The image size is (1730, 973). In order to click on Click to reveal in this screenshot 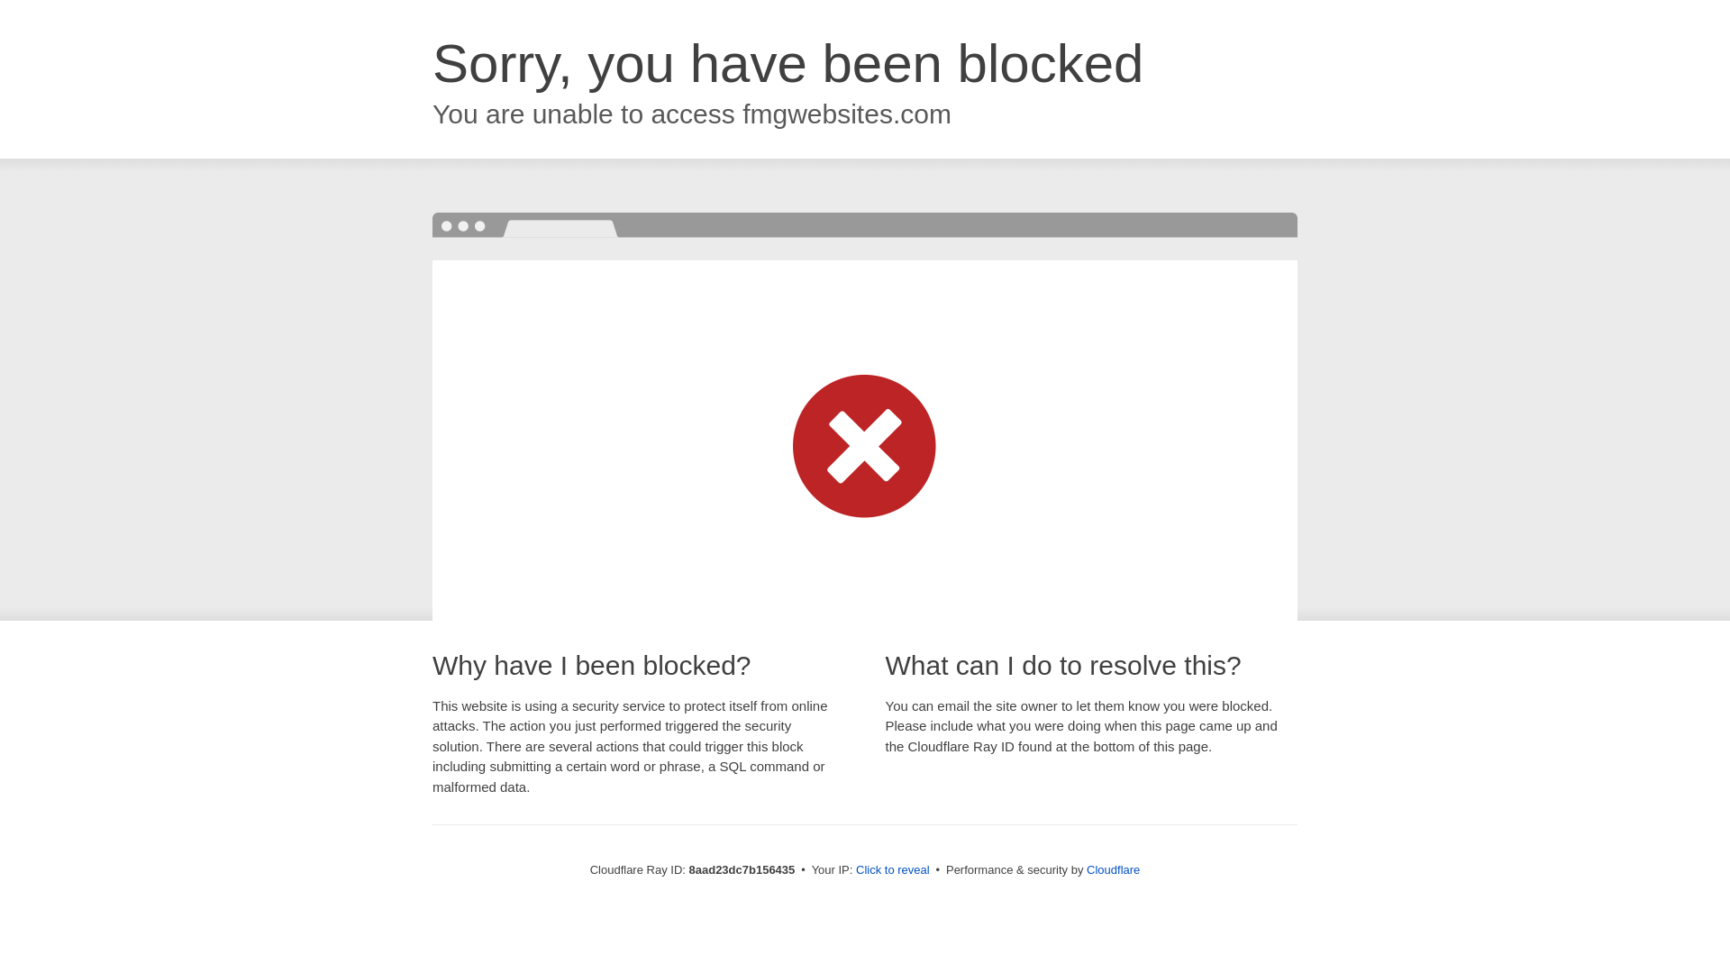, I will do `click(893, 870)`.